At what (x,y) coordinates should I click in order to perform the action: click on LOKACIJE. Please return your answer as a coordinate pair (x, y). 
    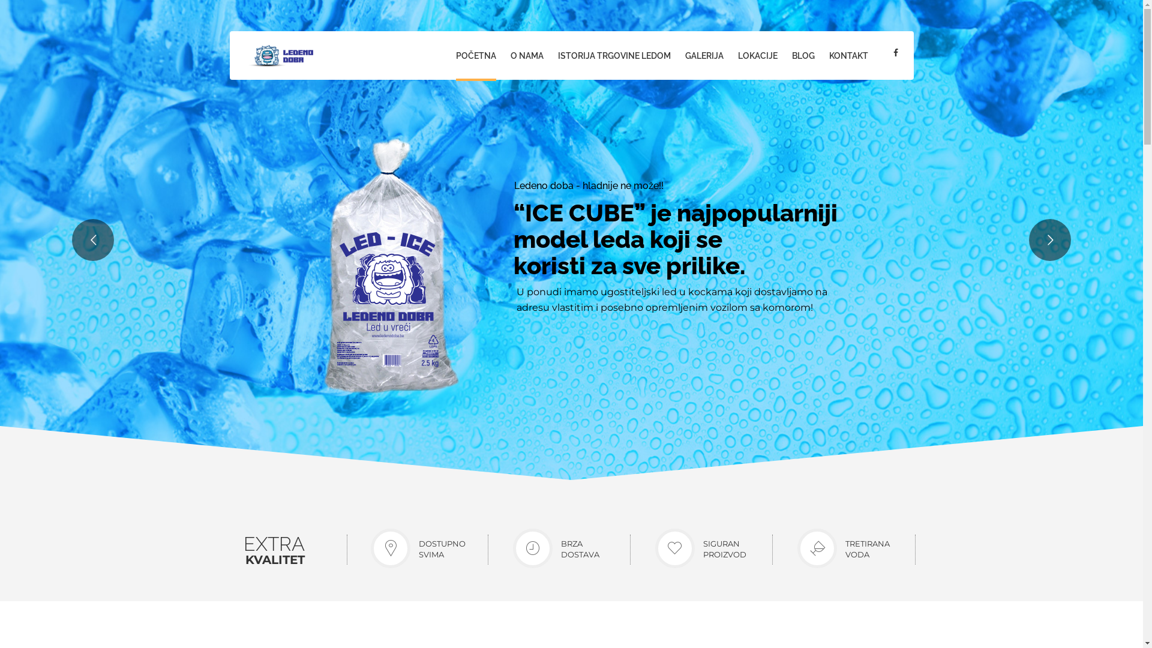
    Looking at the image, I should click on (758, 56).